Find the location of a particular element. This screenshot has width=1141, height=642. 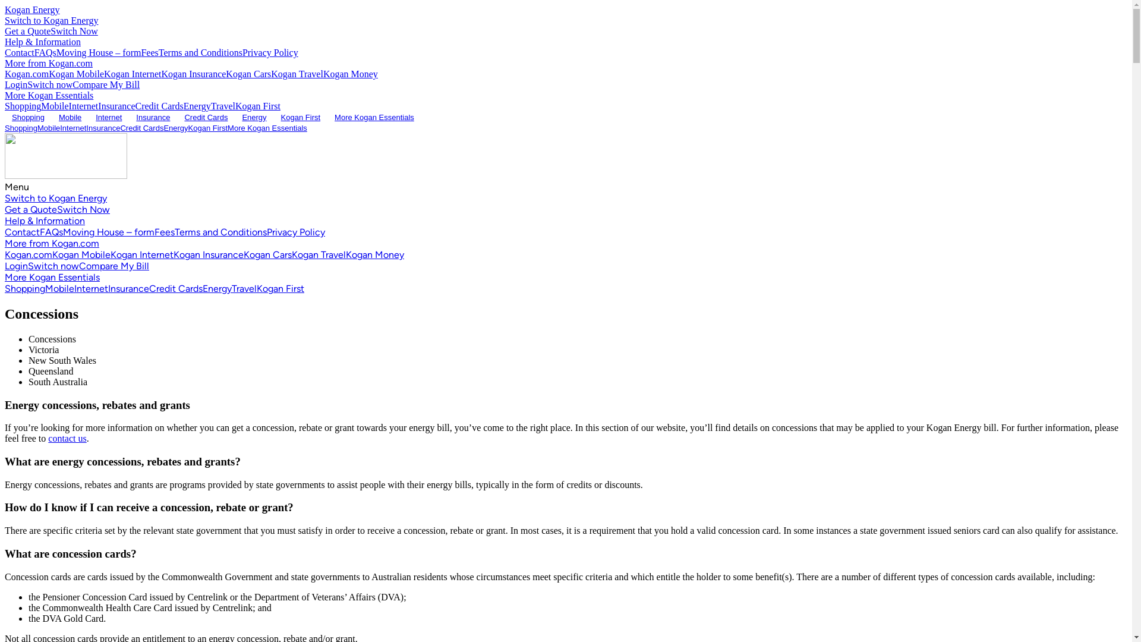

Switch now is located at coordinates (50, 84).